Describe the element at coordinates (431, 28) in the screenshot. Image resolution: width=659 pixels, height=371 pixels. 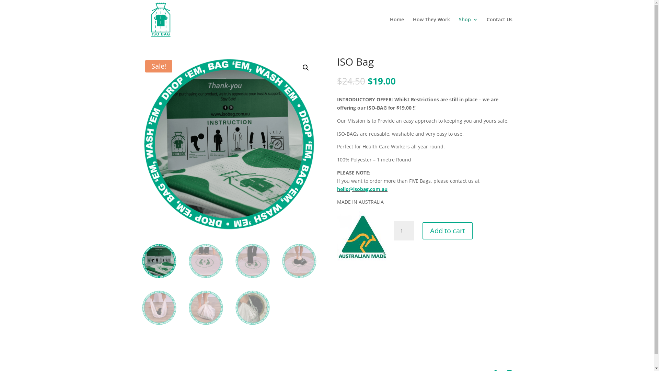
I see `How They Work` at that location.